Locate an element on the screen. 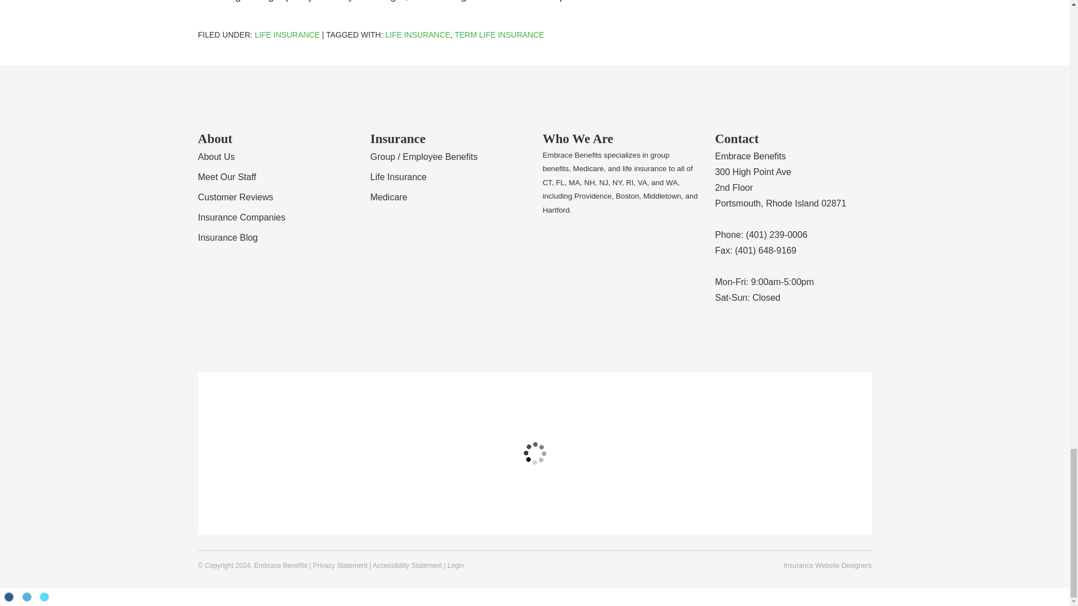  Google Maps is located at coordinates (723, 330).